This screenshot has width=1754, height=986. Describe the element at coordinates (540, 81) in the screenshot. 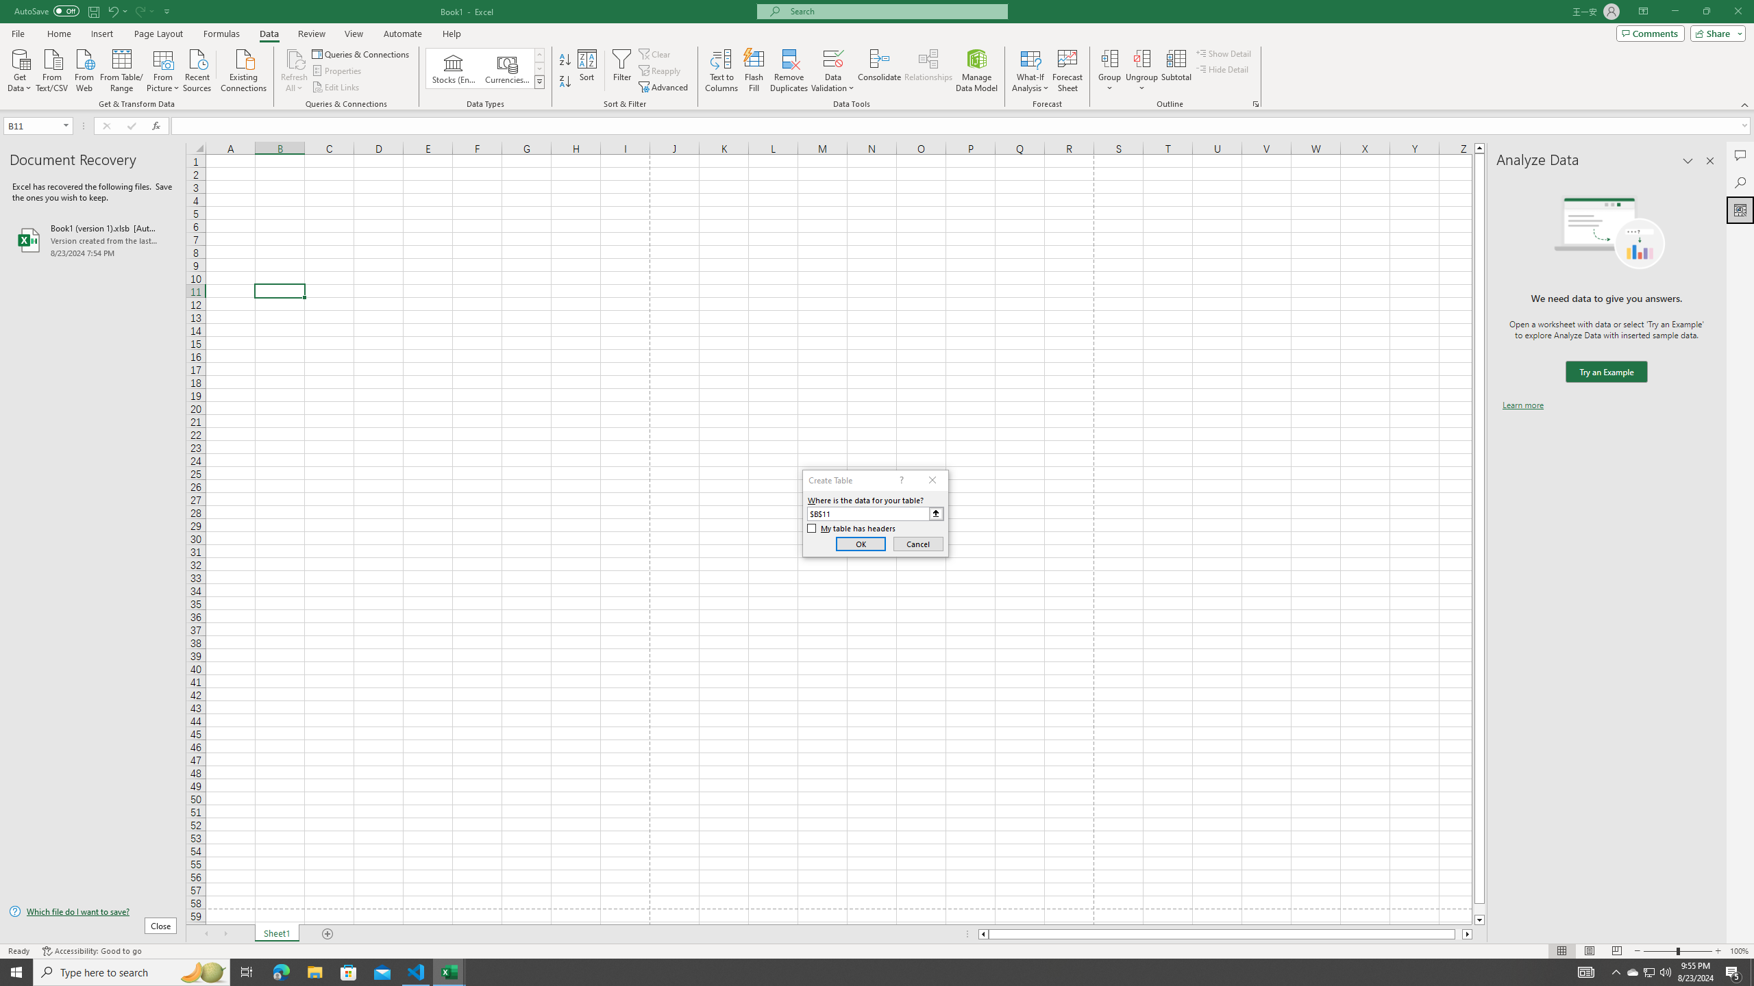

I see `Data Types` at that location.